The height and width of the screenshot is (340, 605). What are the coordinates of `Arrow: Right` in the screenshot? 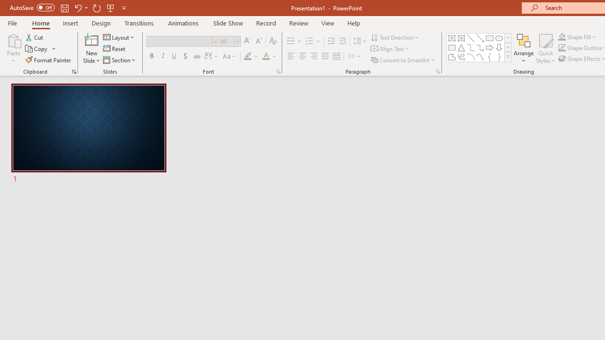 It's located at (490, 47).